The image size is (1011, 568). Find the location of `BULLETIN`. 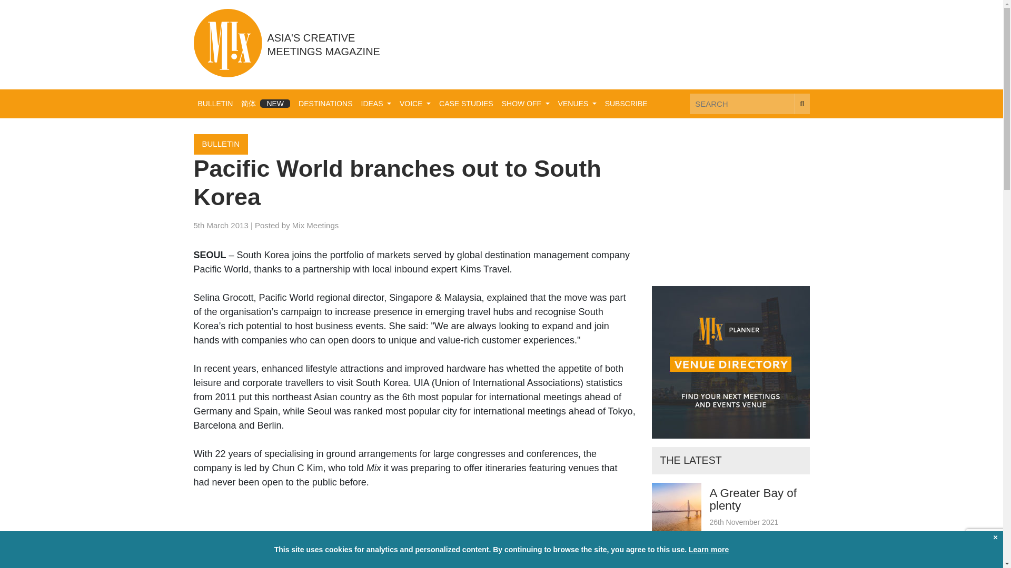

BULLETIN is located at coordinates (221, 144).